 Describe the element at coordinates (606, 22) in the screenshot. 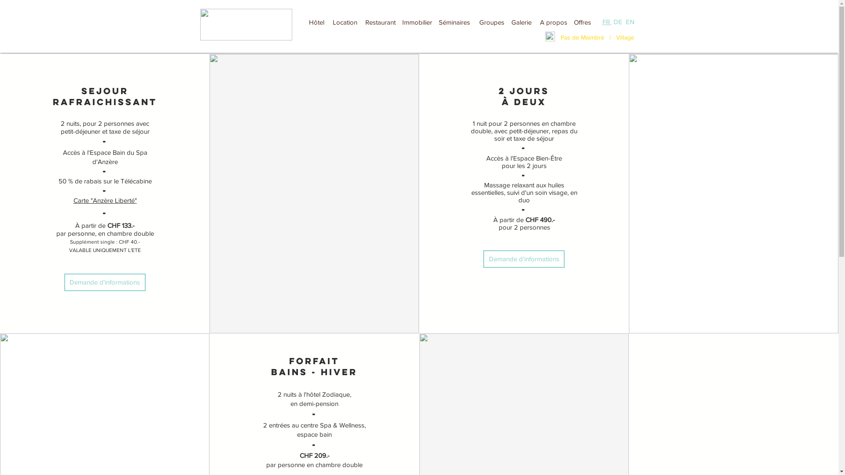

I see `FR ` at that location.